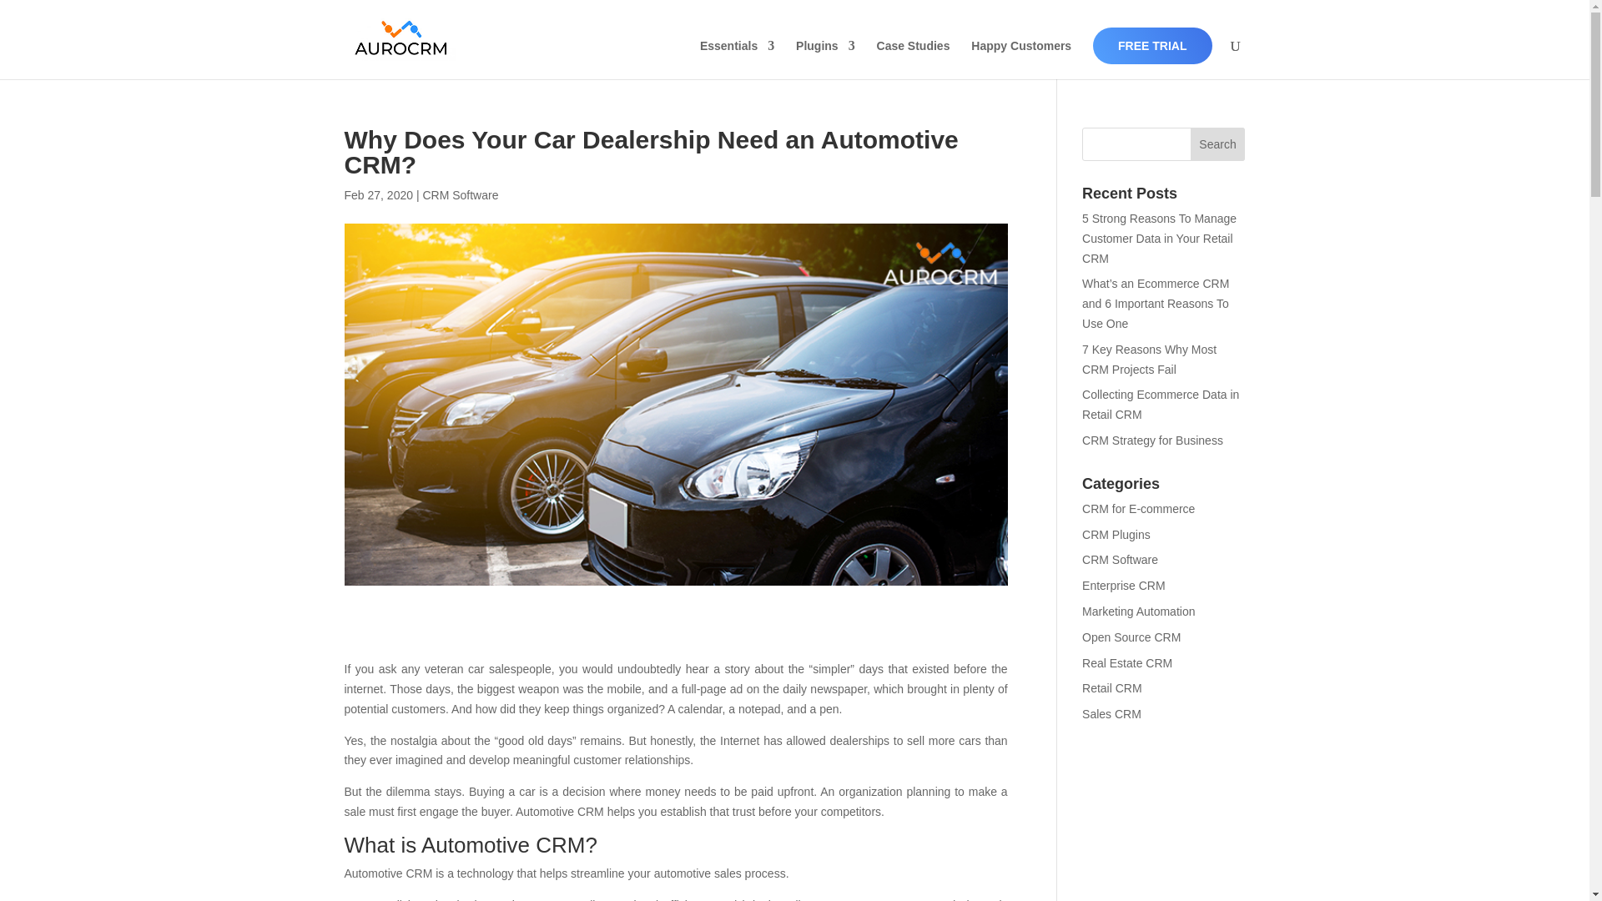 The image size is (1602, 901). What do you see at coordinates (913, 59) in the screenshot?
I see `Case Studies` at bounding box center [913, 59].